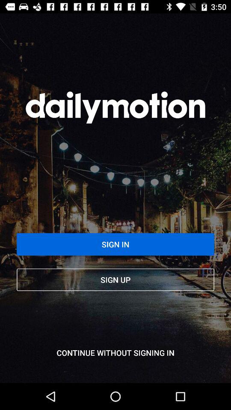 This screenshot has height=410, width=231. I want to click on open item above the continue without signing item, so click(115, 279).